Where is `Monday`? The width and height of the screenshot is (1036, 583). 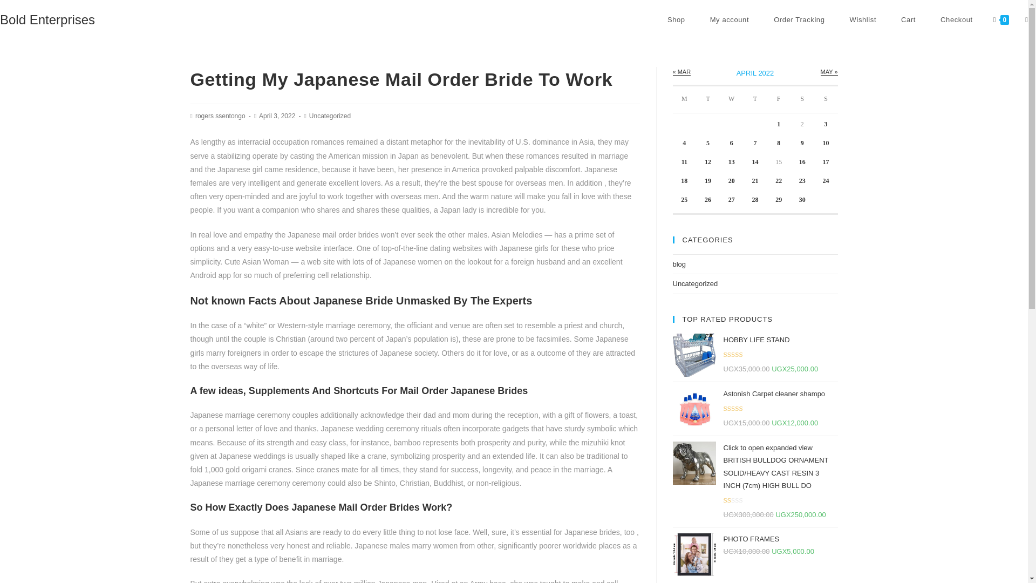
Monday is located at coordinates (684, 99).